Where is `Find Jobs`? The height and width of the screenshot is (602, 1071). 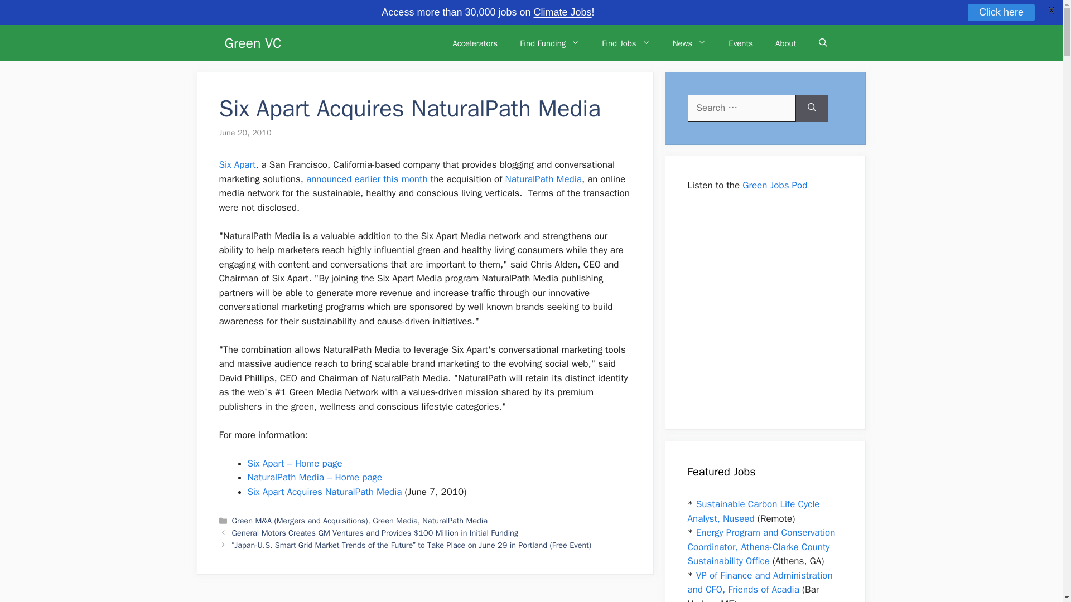
Find Jobs is located at coordinates (626, 43).